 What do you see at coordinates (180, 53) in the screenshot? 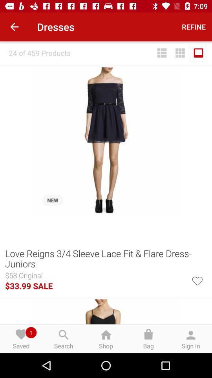
I see `click the item below the refine` at bounding box center [180, 53].